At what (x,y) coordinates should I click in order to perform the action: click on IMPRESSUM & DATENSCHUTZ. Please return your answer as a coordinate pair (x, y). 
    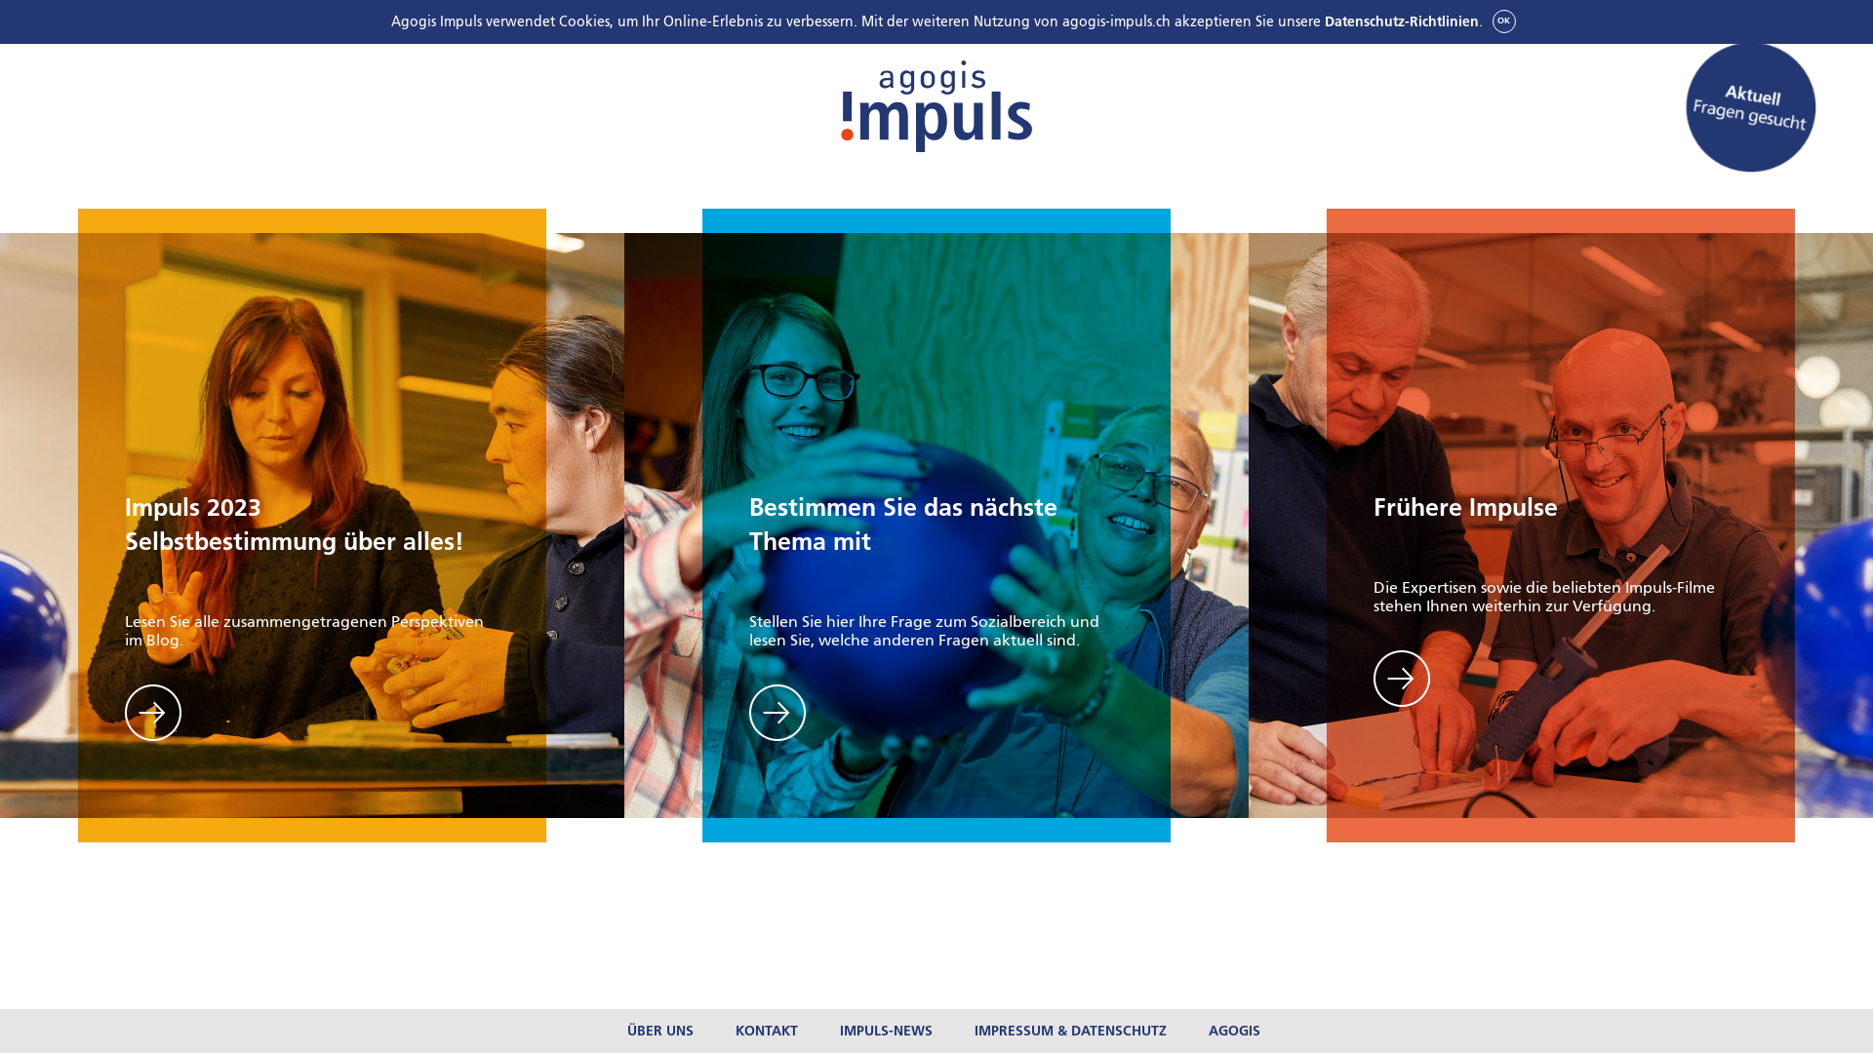
    Looking at the image, I should click on (1070, 1032).